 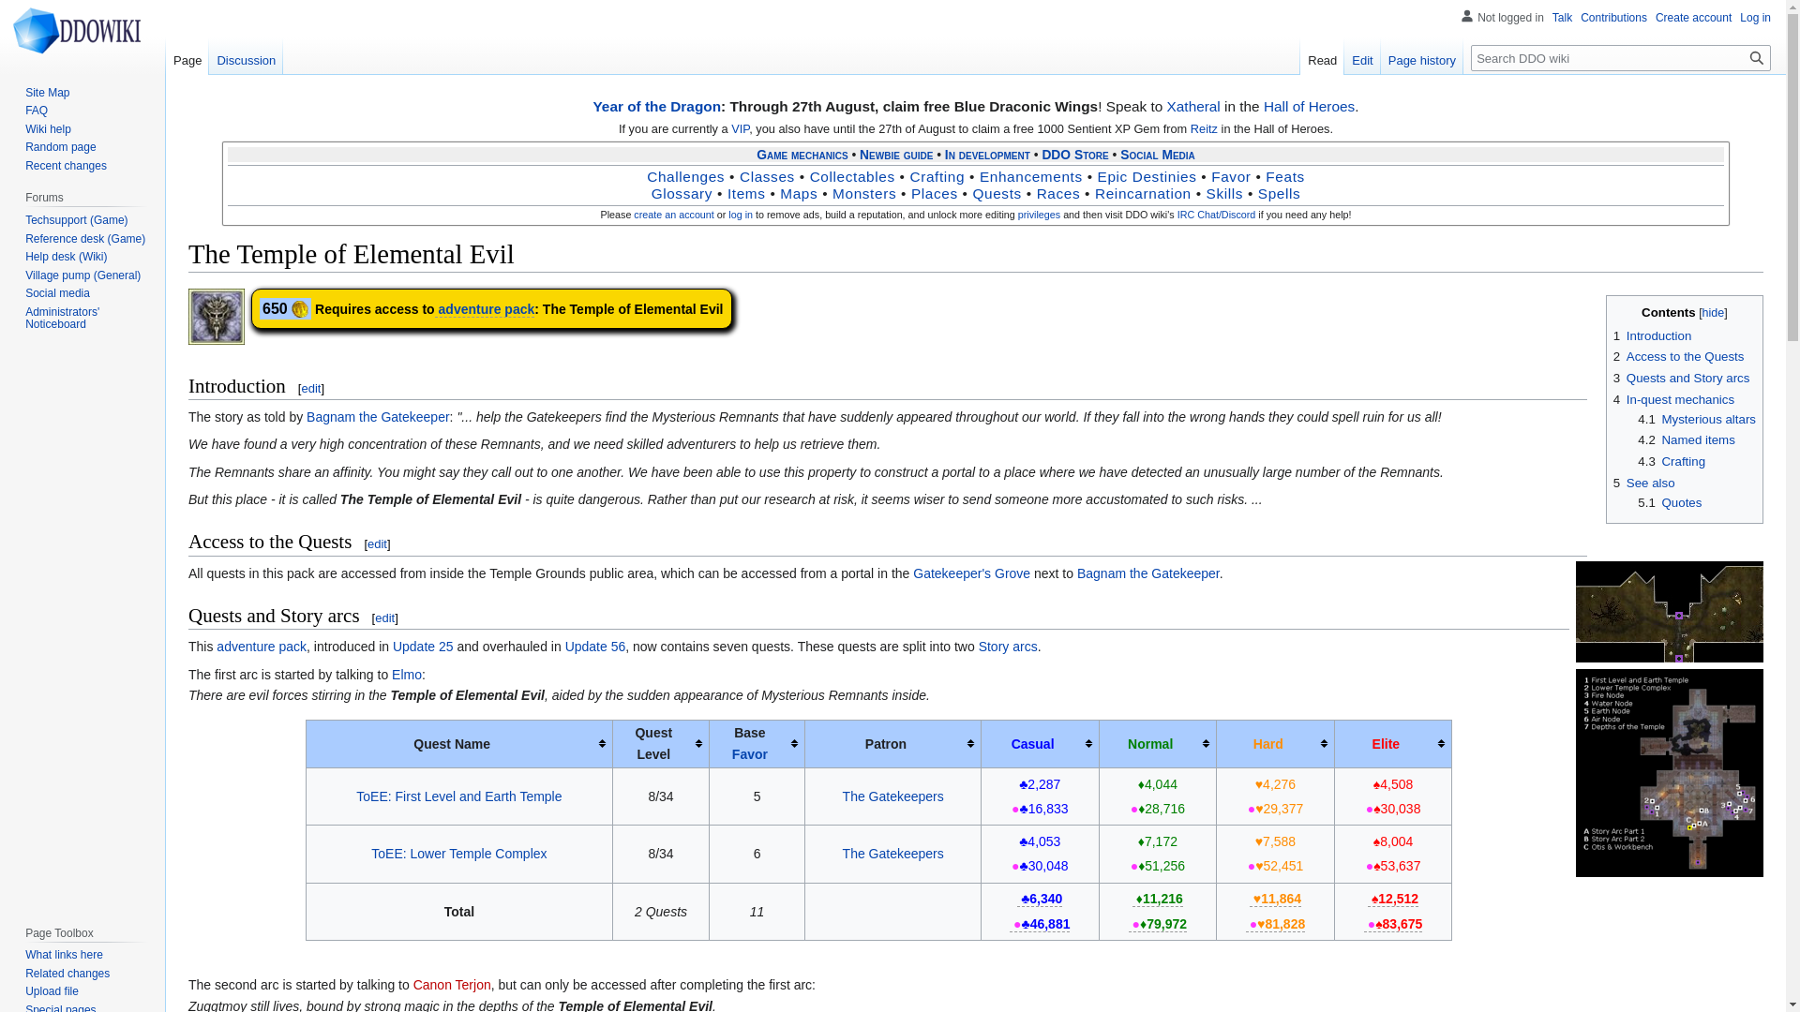 What do you see at coordinates (997, 193) in the screenshot?
I see `Quests` at bounding box center [997, 193].